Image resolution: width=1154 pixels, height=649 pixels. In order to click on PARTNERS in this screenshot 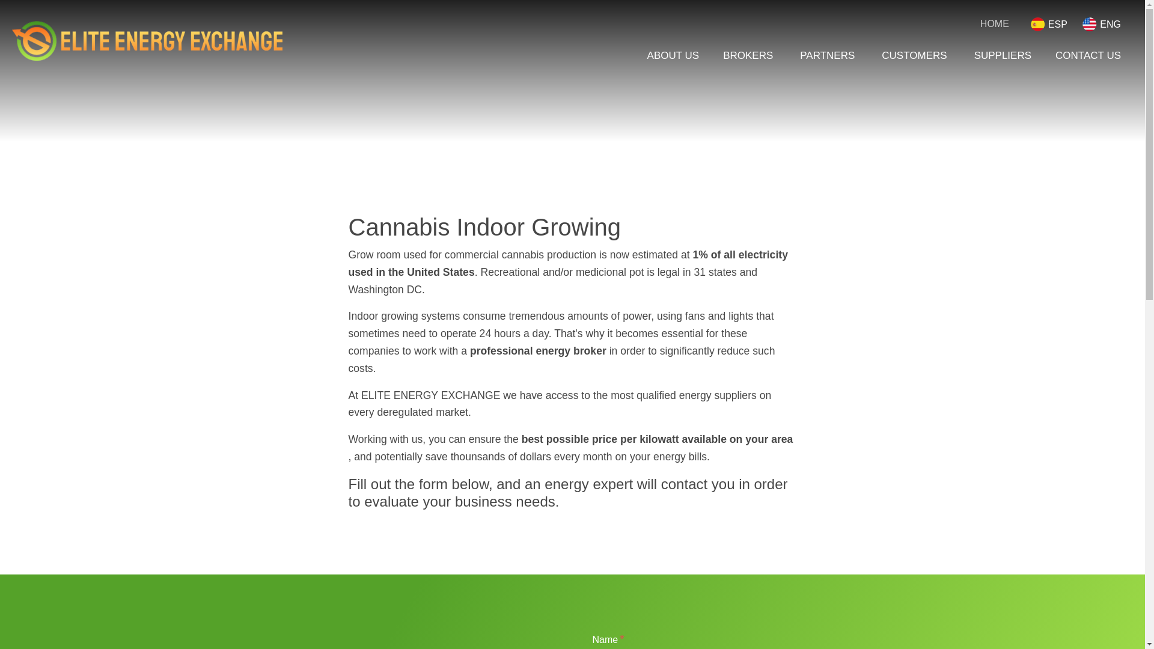, I will do `click(829, 55)`.